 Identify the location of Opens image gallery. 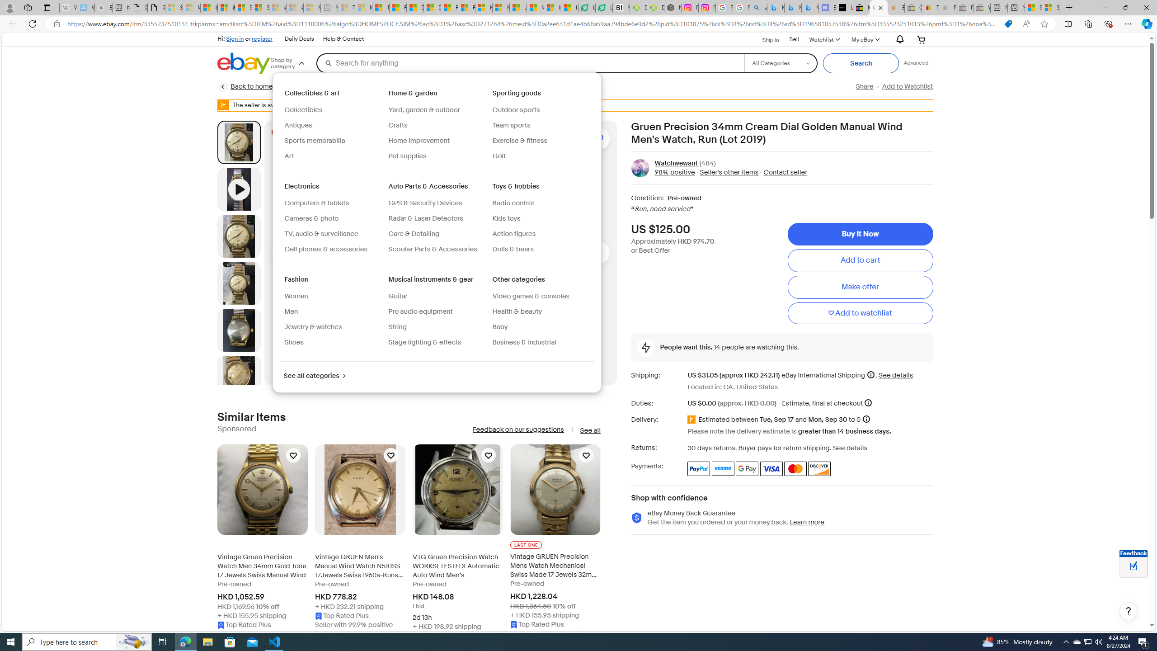
(563, 138).